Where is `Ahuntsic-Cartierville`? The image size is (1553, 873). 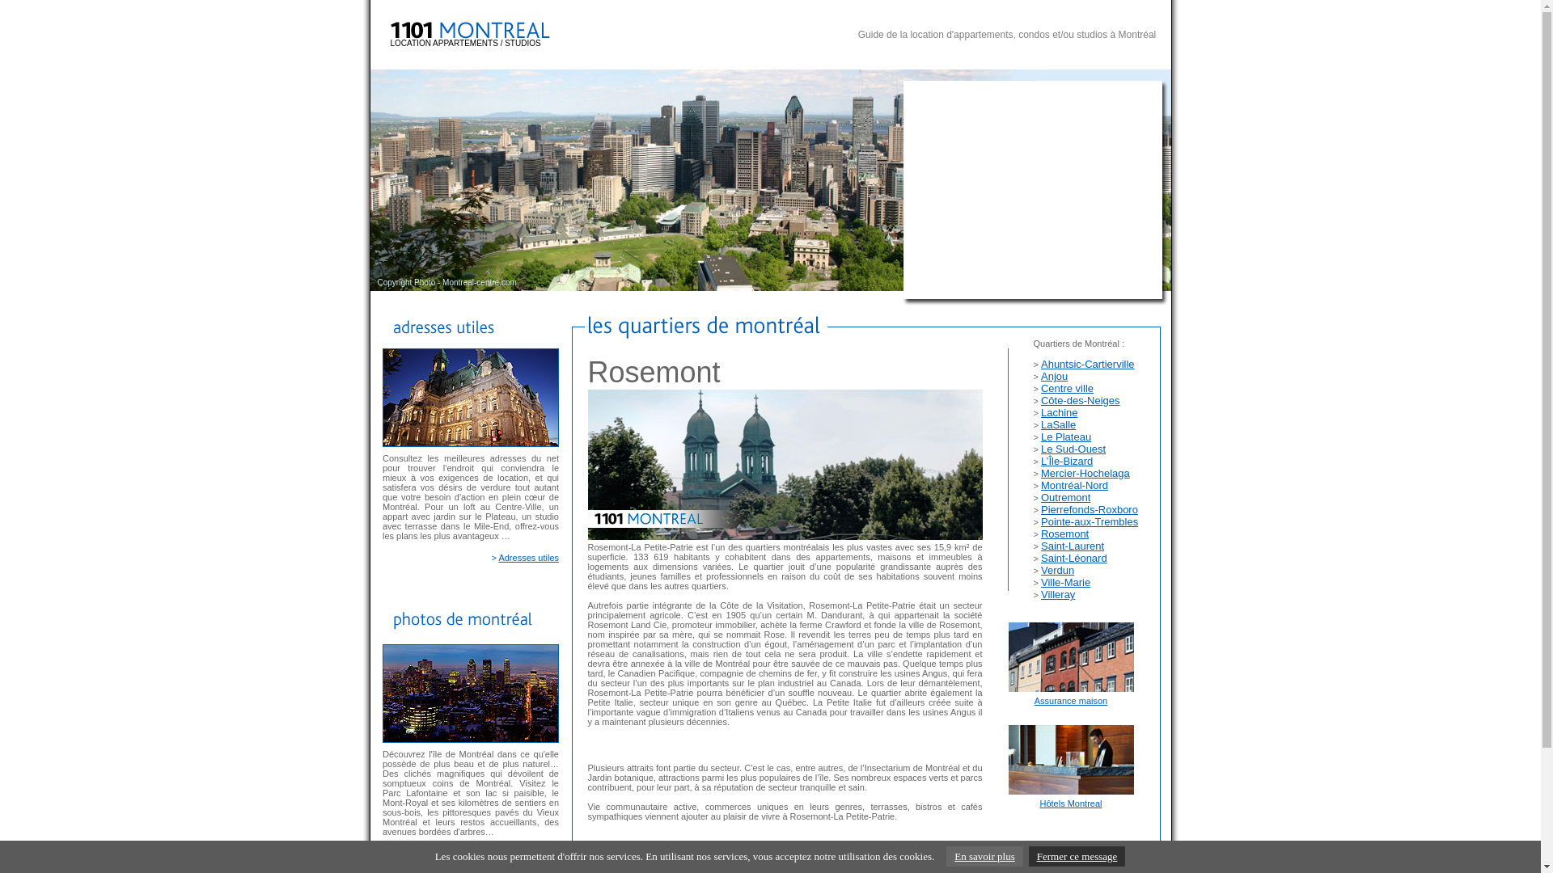 Ahuntsic-Cartierville is located at coordinates (1088, 364).